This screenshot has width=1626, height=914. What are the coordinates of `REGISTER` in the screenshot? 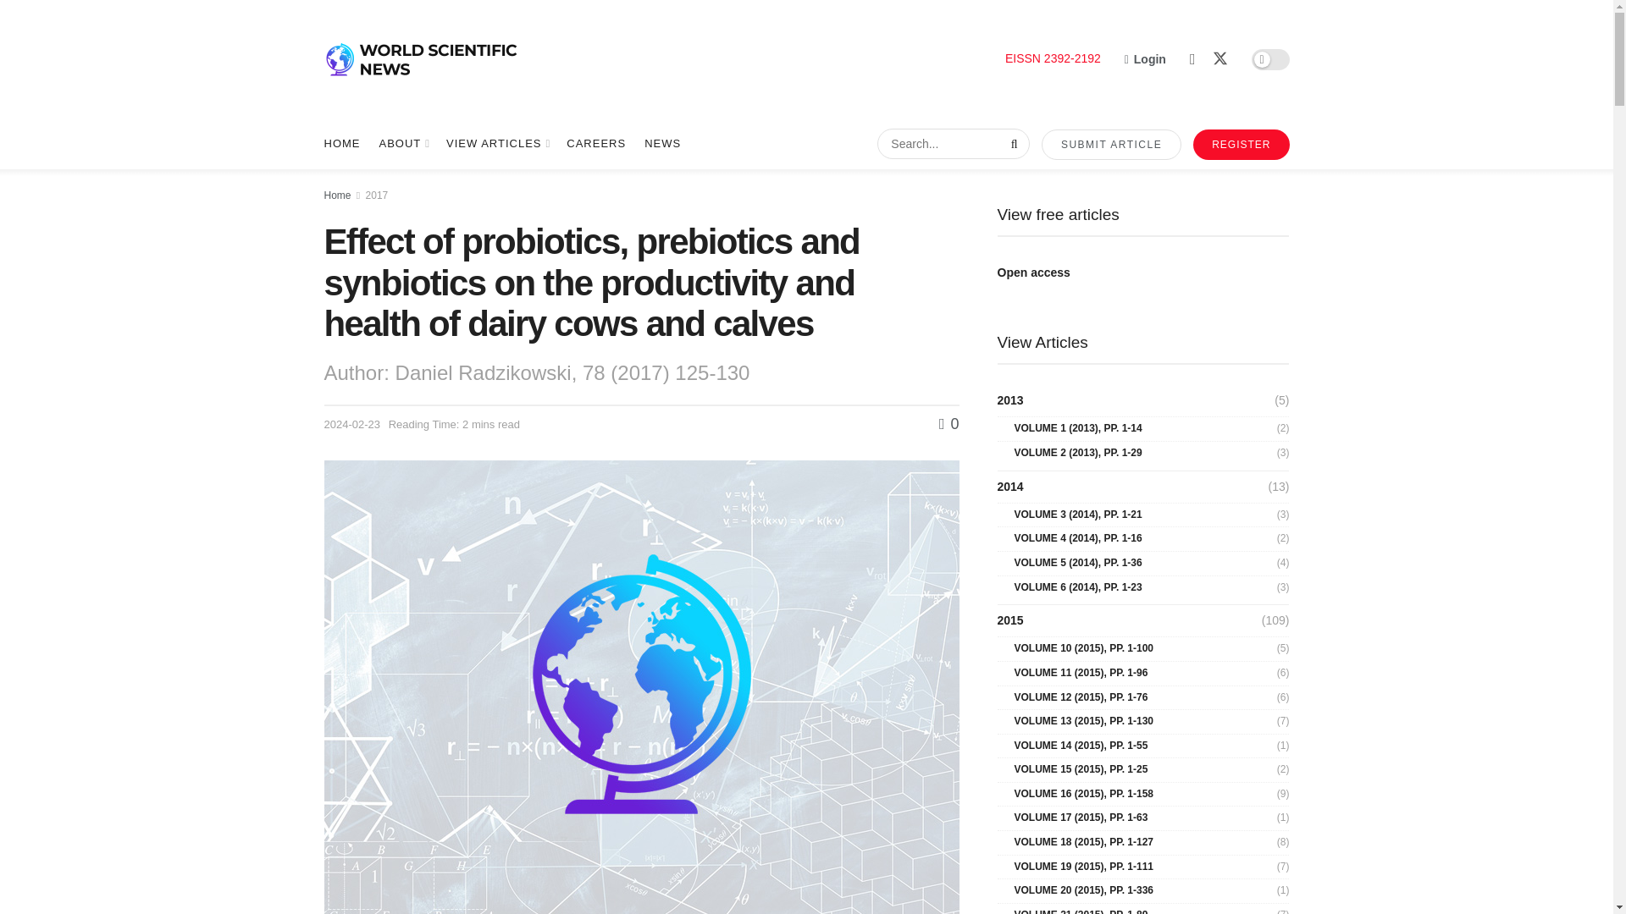 It's located at (1242, 145).